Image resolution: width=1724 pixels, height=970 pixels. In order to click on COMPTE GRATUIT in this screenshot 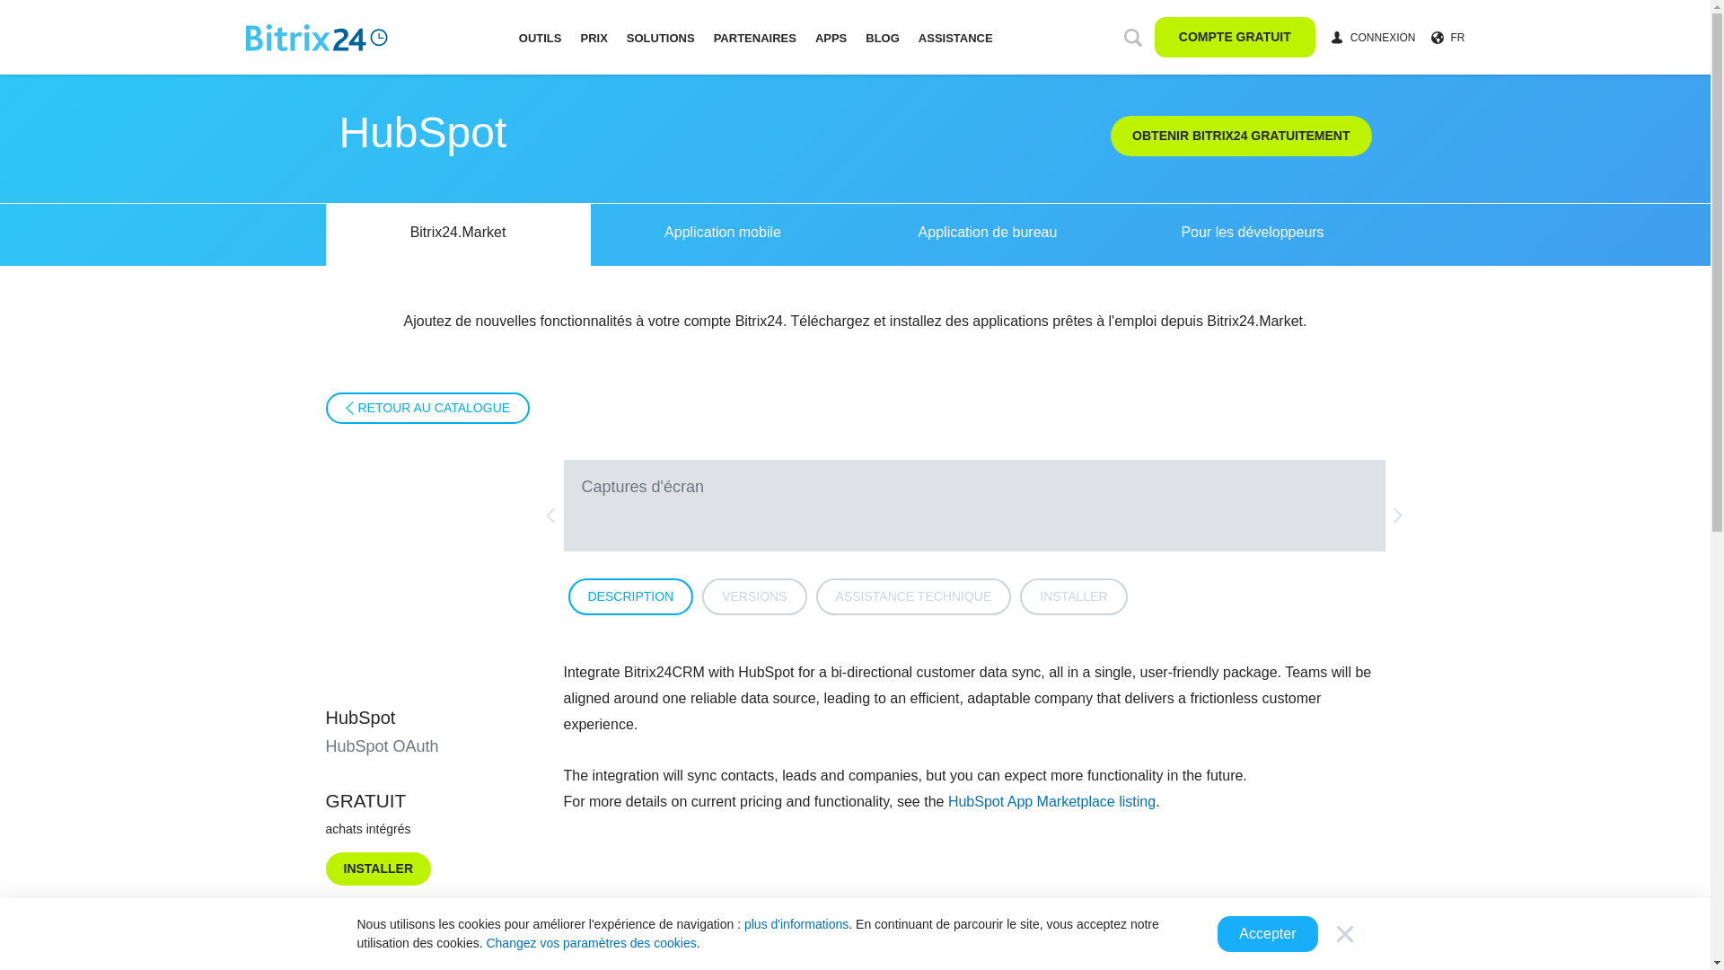, I will do `click(1235, 37)`.